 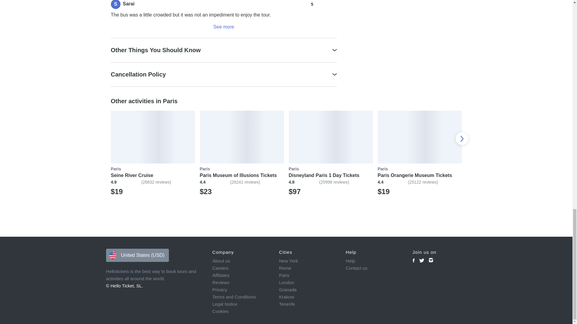 I want to click on See more, so click(x=224, y=27).